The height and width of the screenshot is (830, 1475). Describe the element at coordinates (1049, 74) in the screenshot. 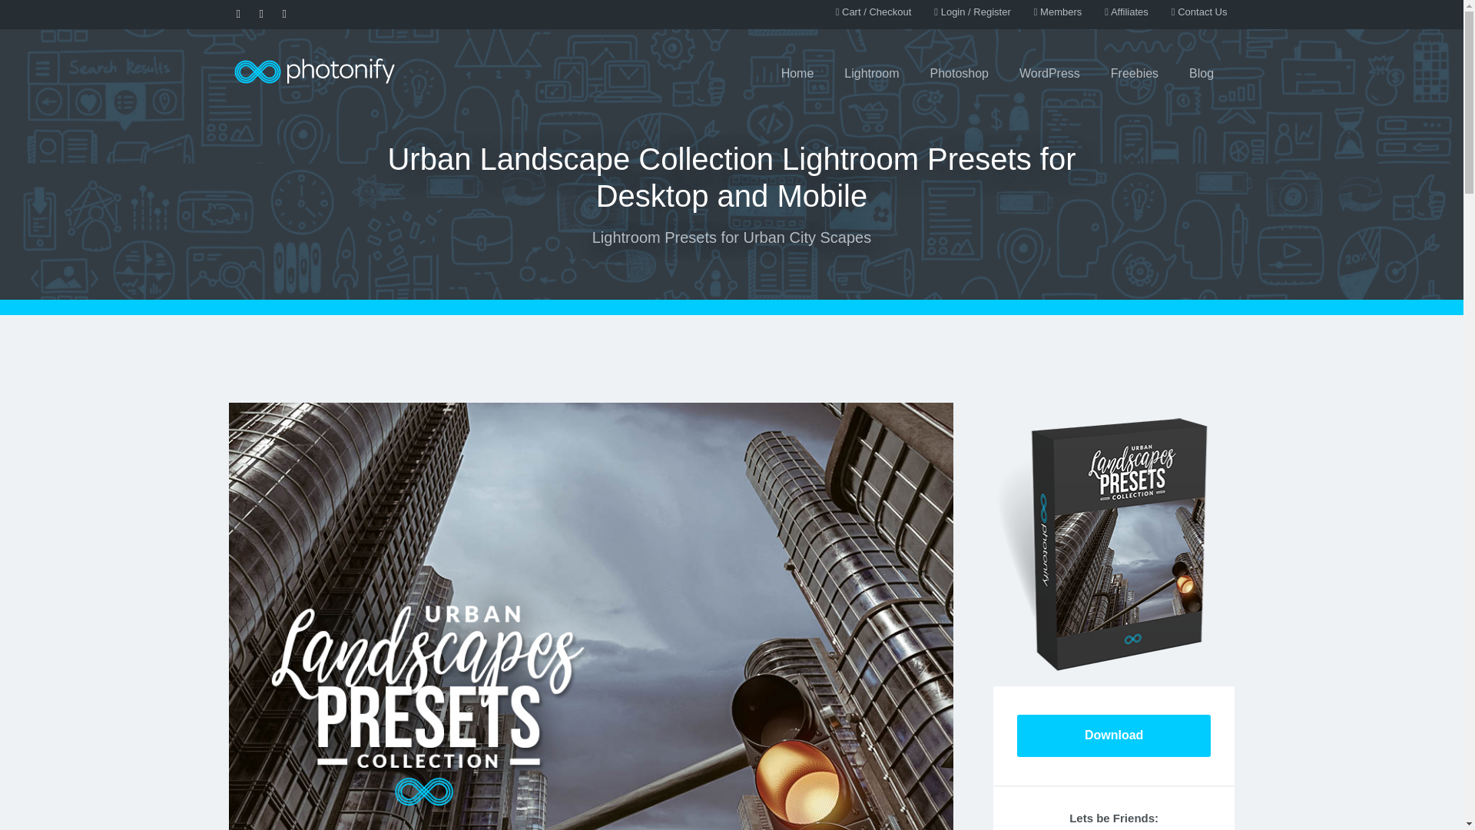

I see `WordPress` at that location.